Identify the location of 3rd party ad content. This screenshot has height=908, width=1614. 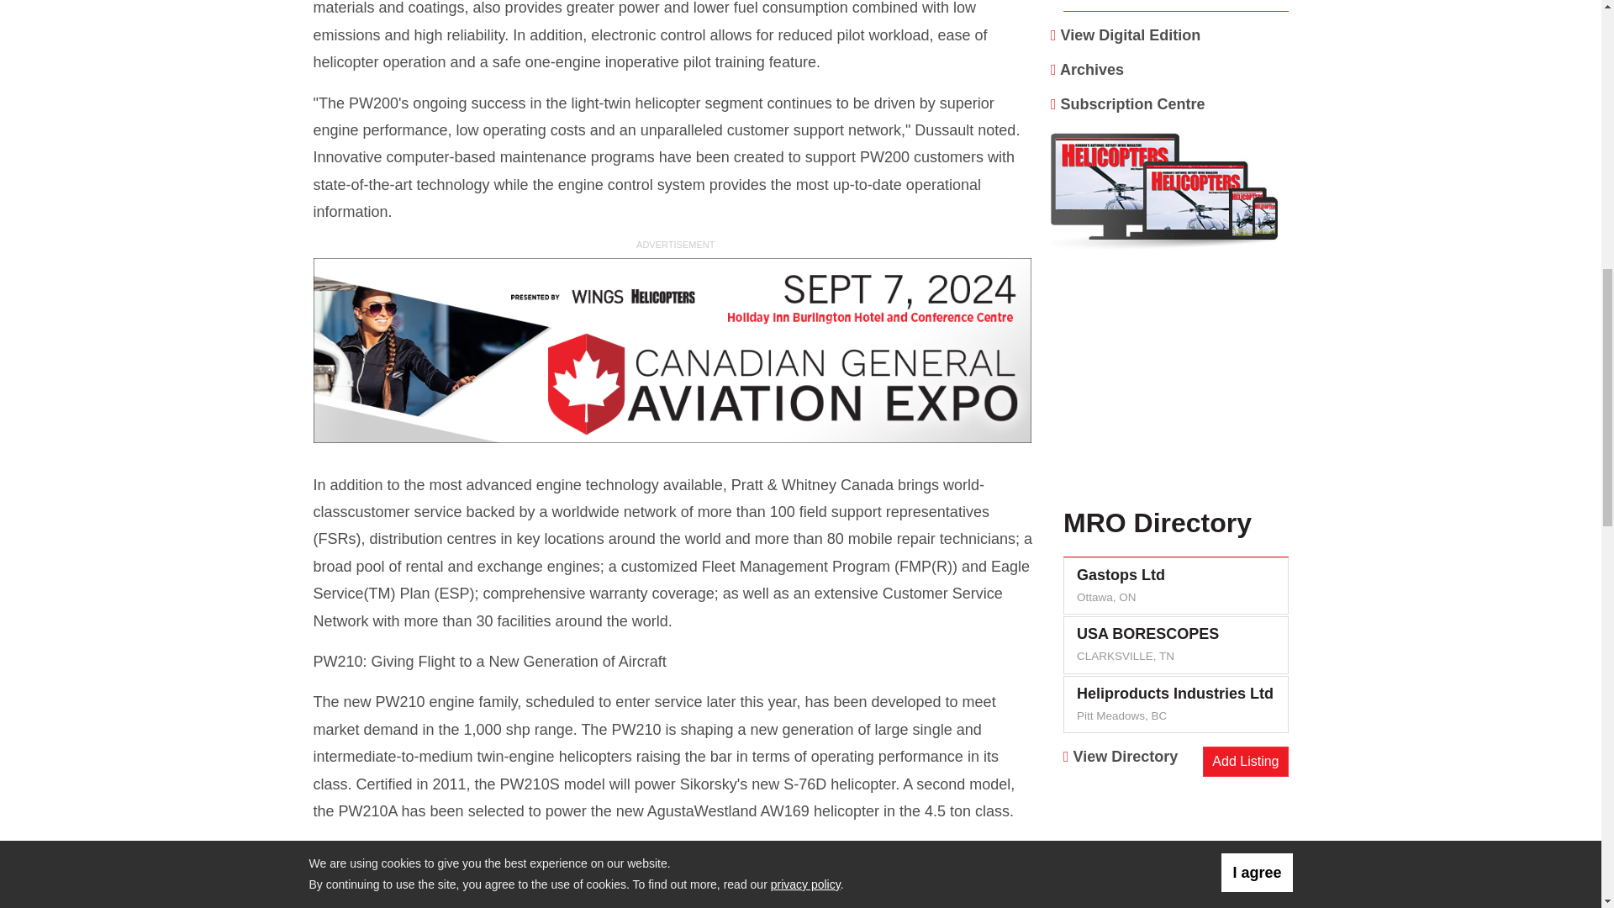
(1176, 844).